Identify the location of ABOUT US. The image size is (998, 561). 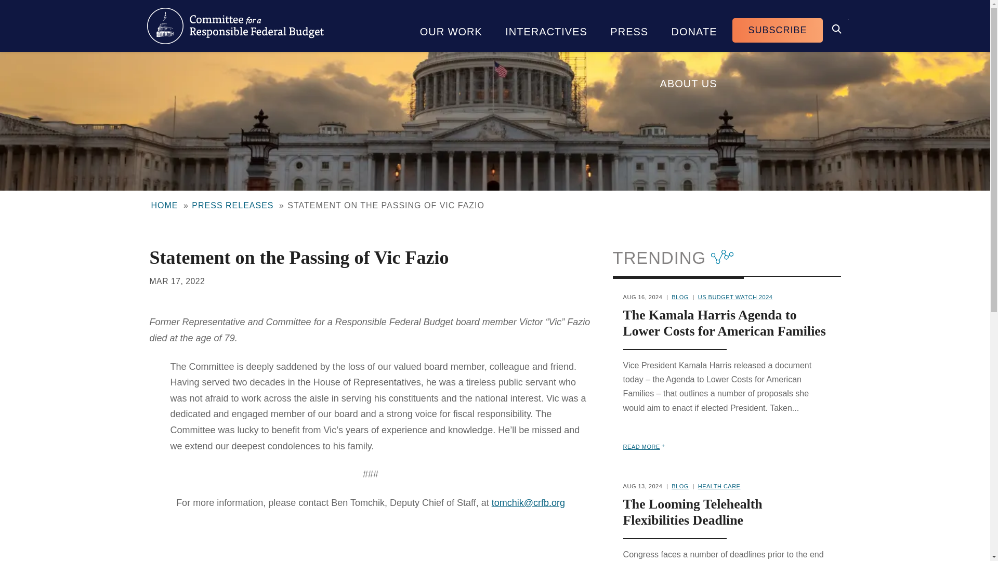
(688, 78).